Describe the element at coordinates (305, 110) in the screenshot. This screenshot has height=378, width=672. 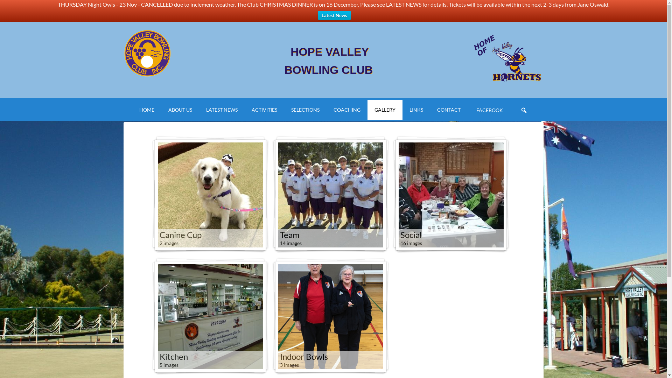
I see `SELECTIONS` at that location.